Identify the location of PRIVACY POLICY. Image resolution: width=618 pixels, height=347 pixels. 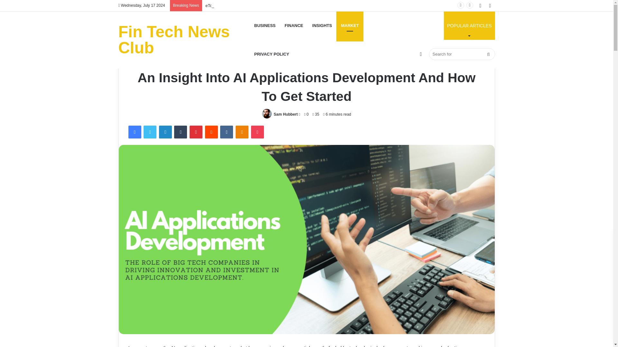
(272, 54).